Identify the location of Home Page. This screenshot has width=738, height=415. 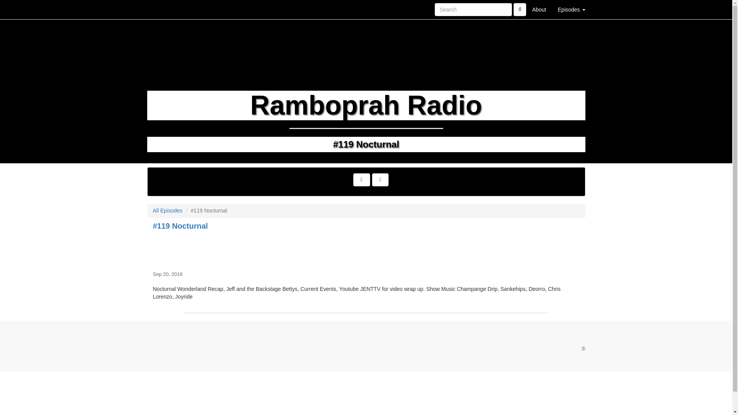
(163, 9).